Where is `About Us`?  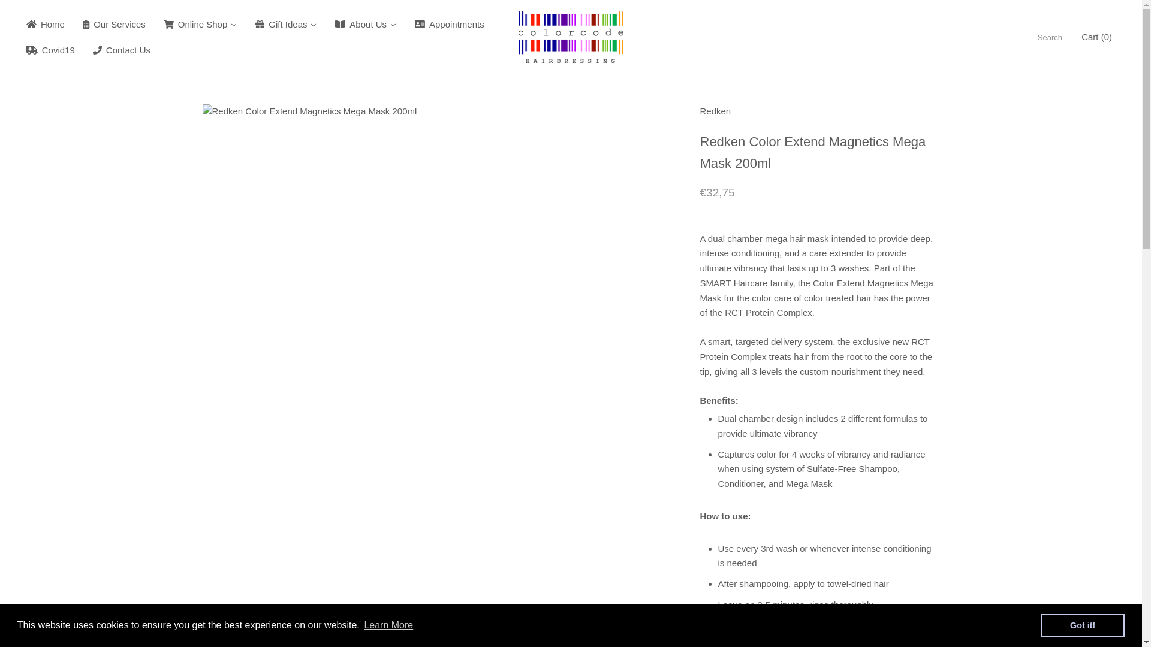
About Us is located at coordinates (366, 24).